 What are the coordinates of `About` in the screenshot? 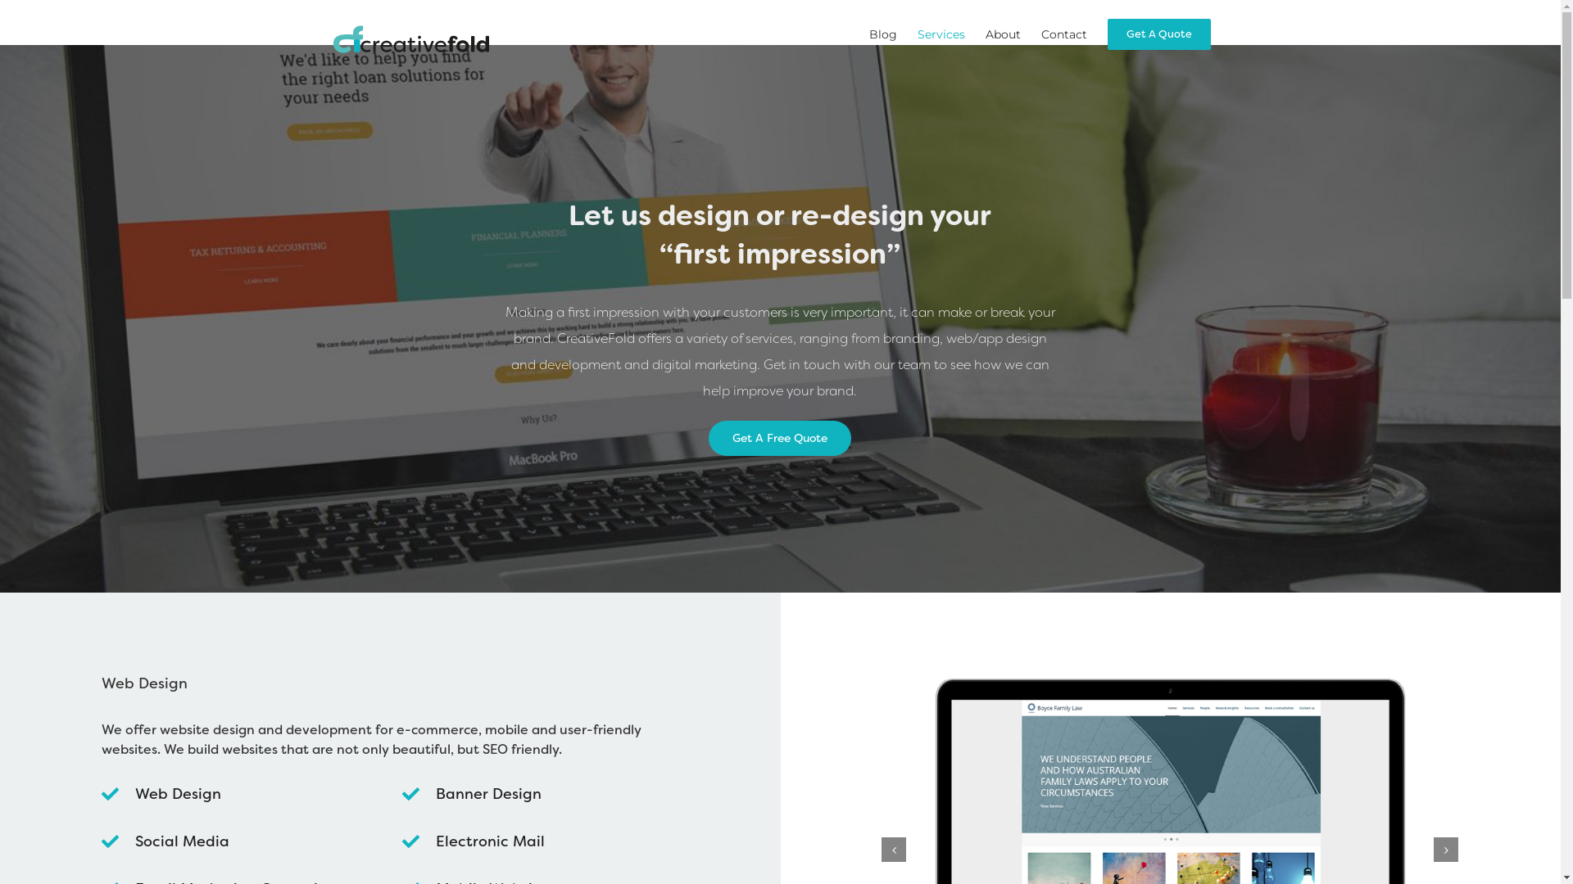 It's located at (1003, 34).